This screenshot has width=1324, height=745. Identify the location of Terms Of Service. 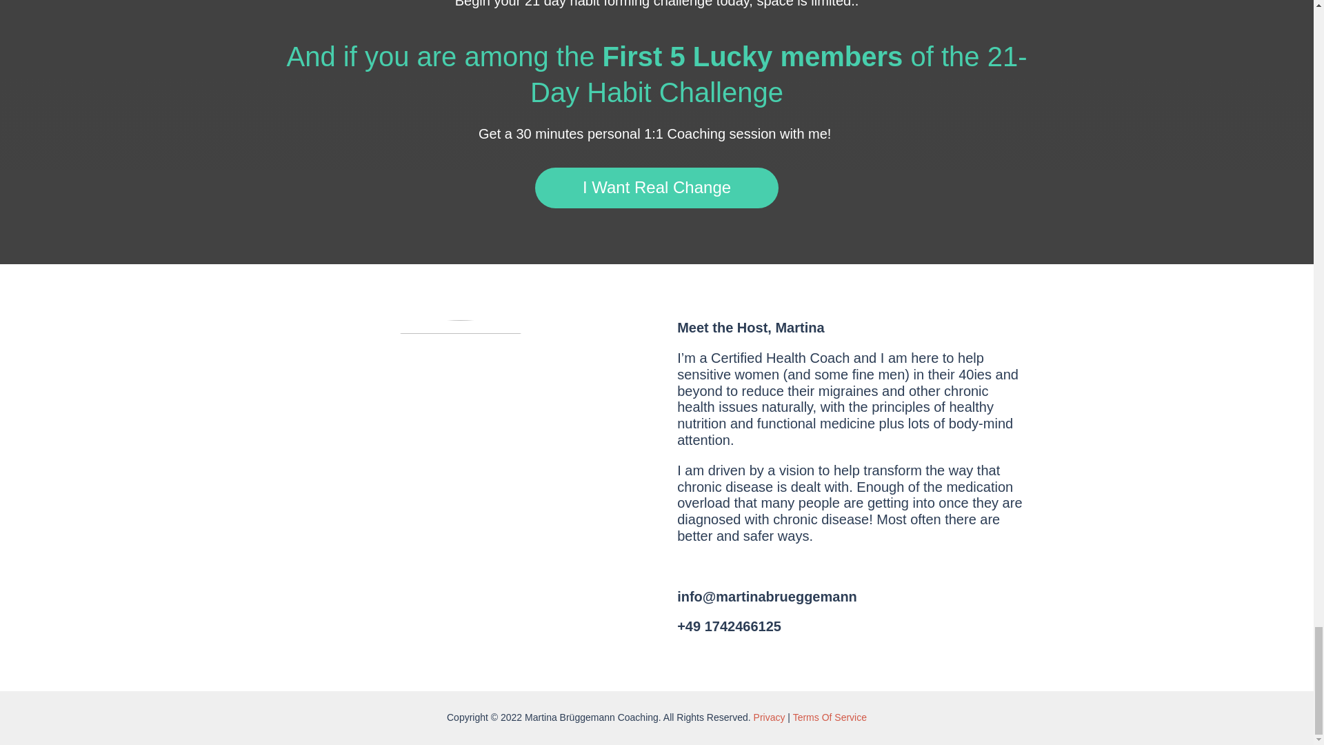
(830, 717).